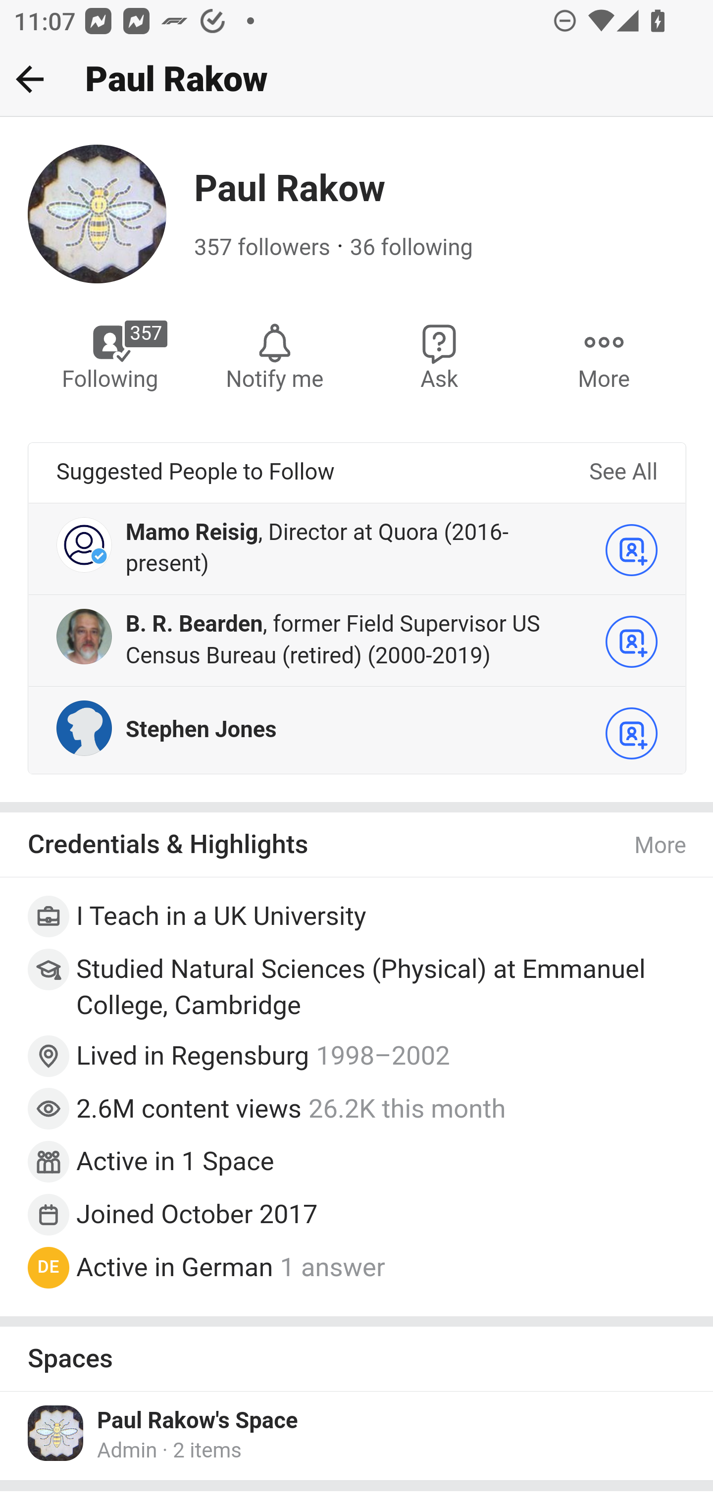 This screenshot has height=1506, width=713. I want to click on Following Paul Rakow 357 Following, so click(111, 356).